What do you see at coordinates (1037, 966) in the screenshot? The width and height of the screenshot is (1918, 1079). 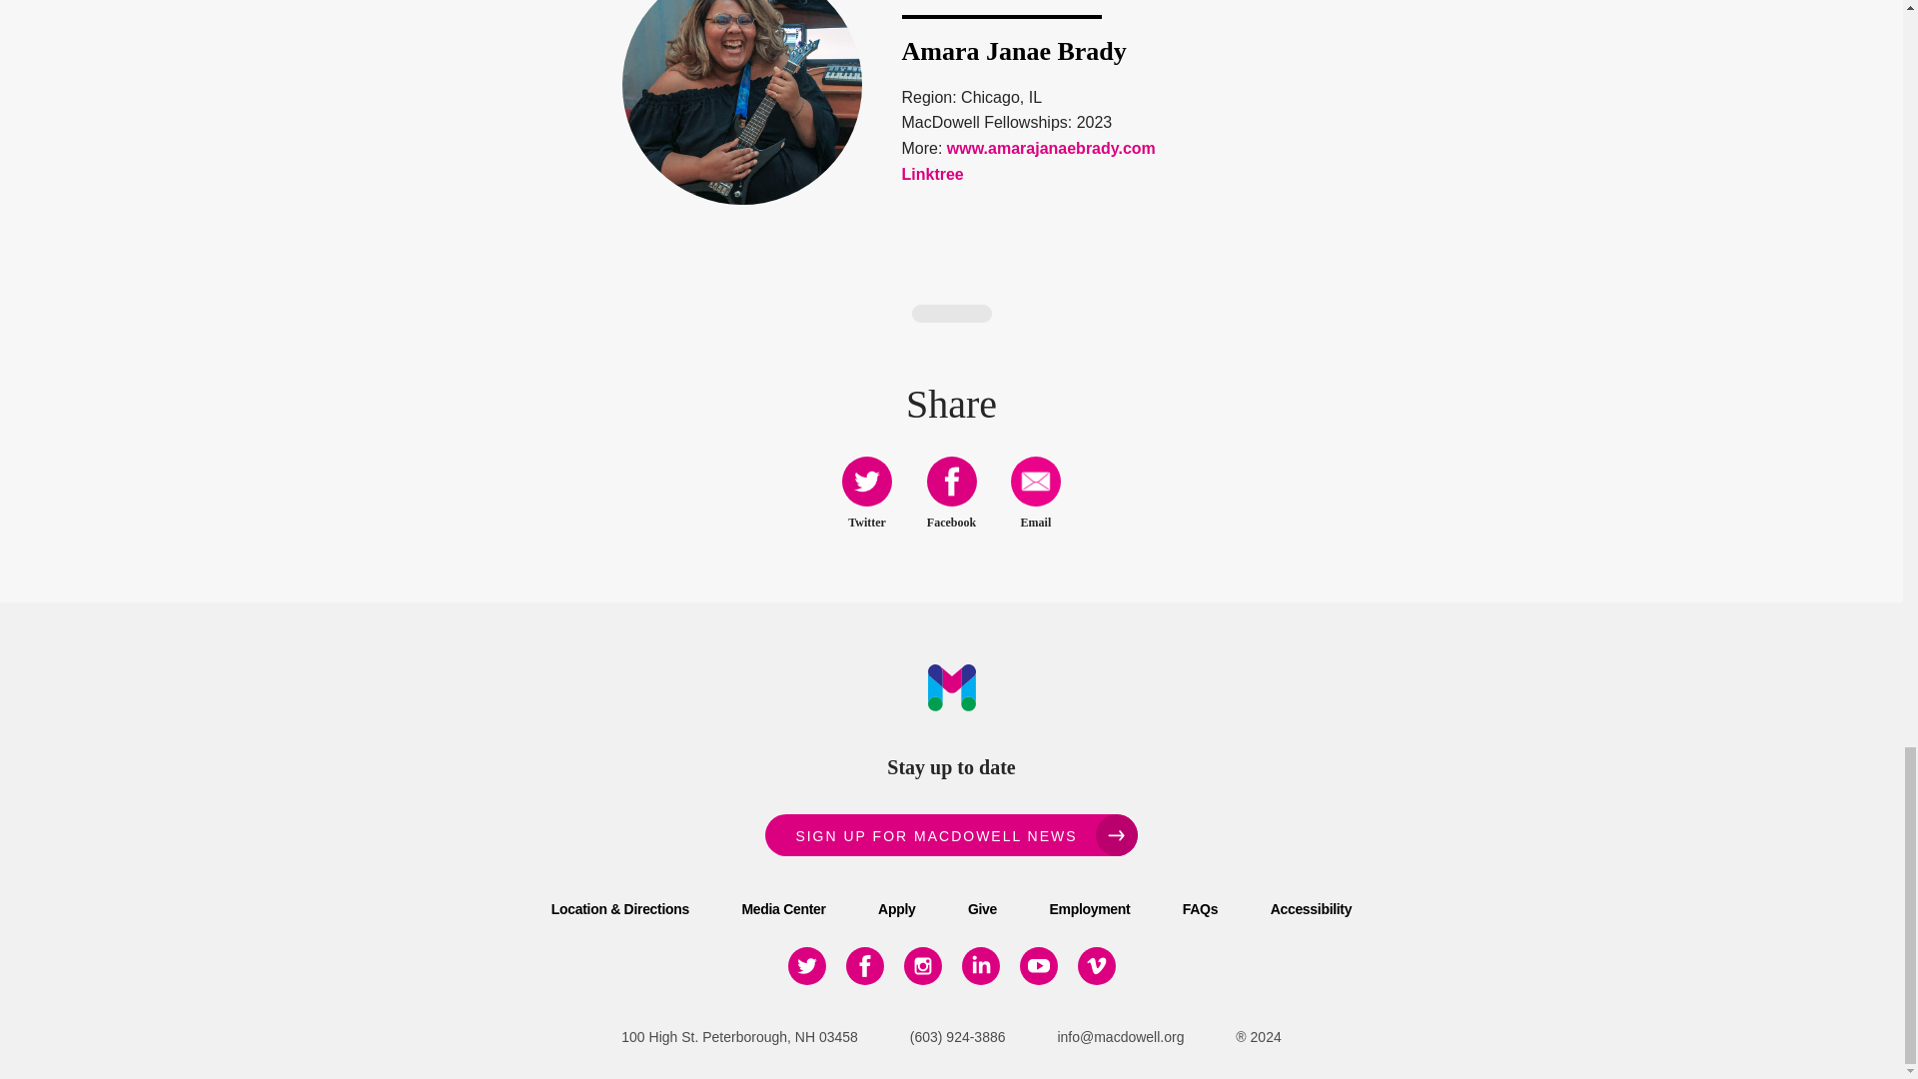 I see `View us on YouTube` at bounding box center [1037, 966].